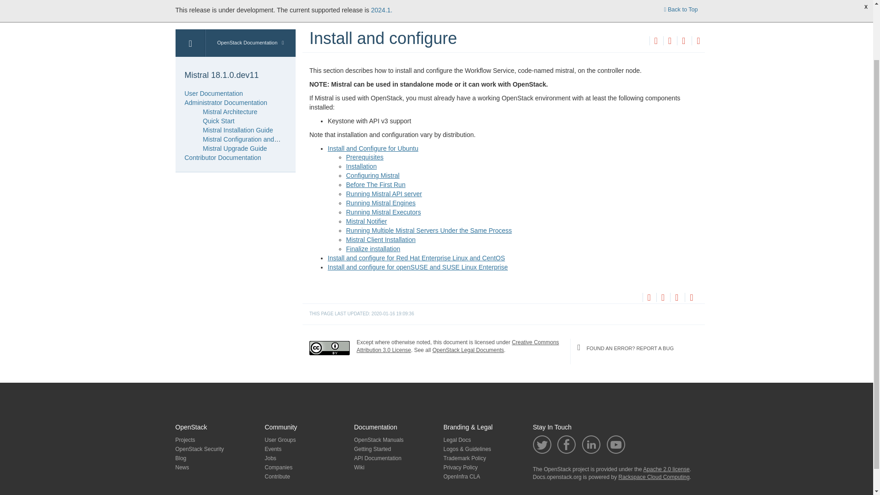 This screenshot has width=880, height=495. Describe the element at coordinates (676, 298) in the screenshot. I see `Download the manuals as PDF` at that location.